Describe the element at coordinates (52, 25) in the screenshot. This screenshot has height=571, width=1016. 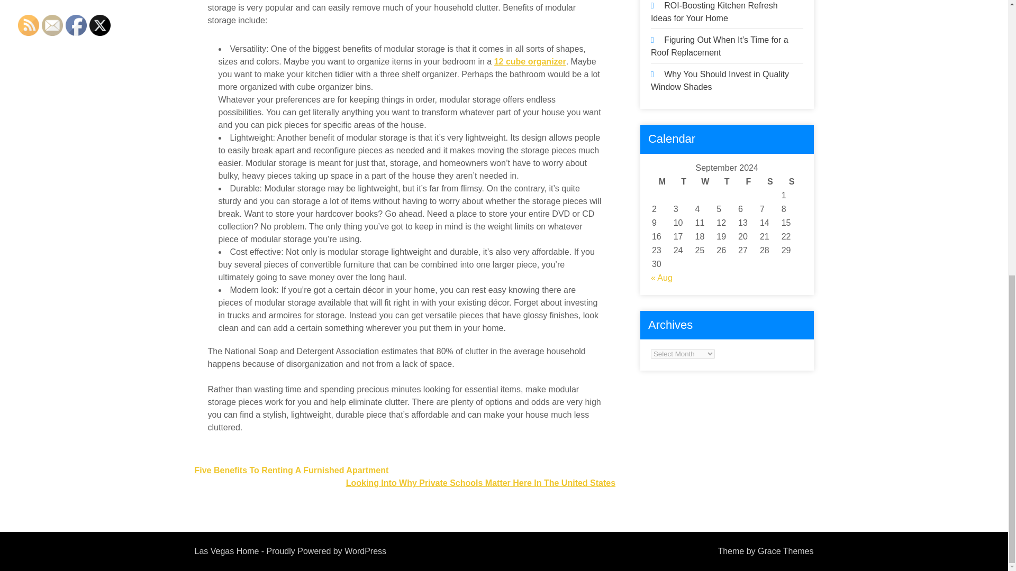
I see `Follow by Email` at that location.